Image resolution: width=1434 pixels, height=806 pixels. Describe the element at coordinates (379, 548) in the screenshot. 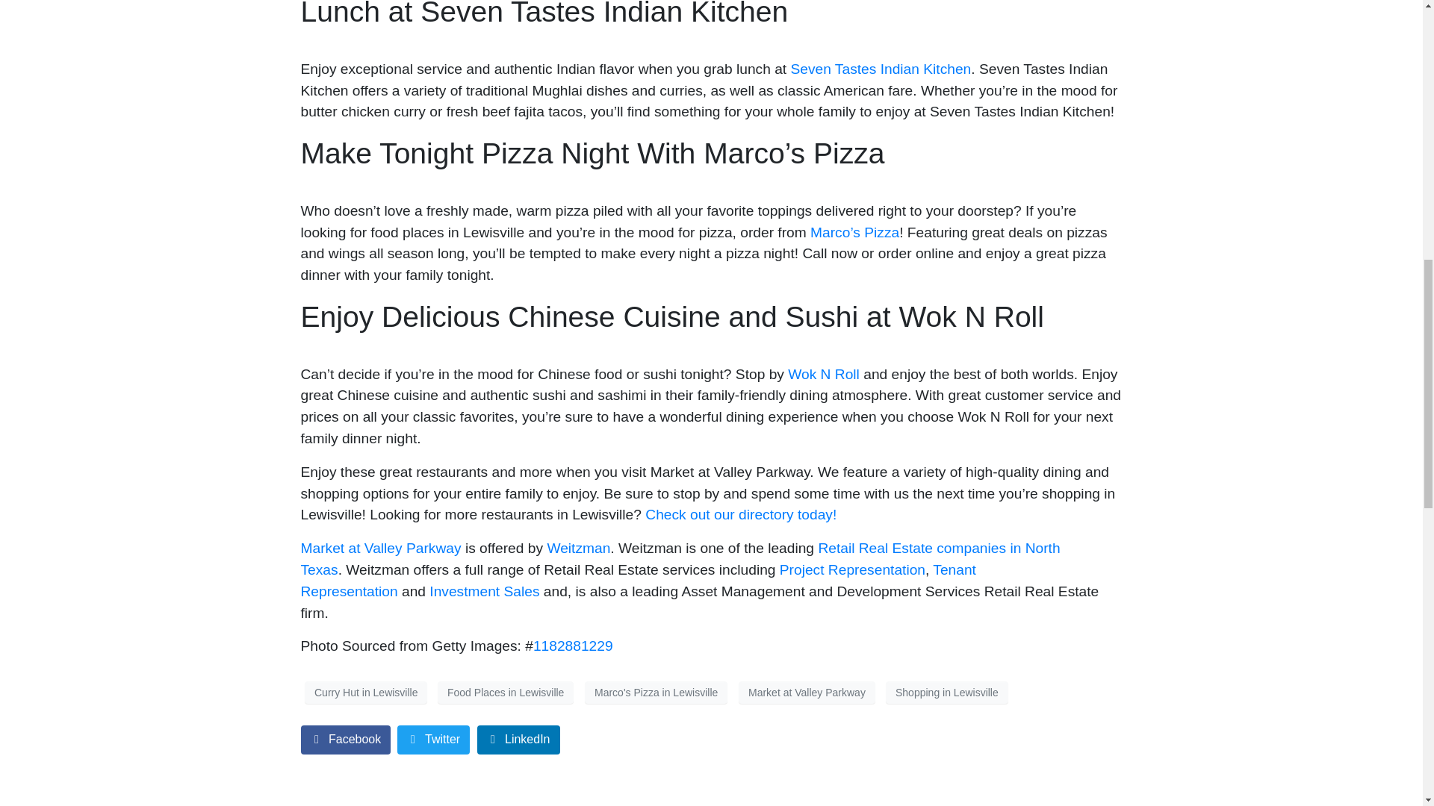

I see `Market at Valley Parkway` at that location.